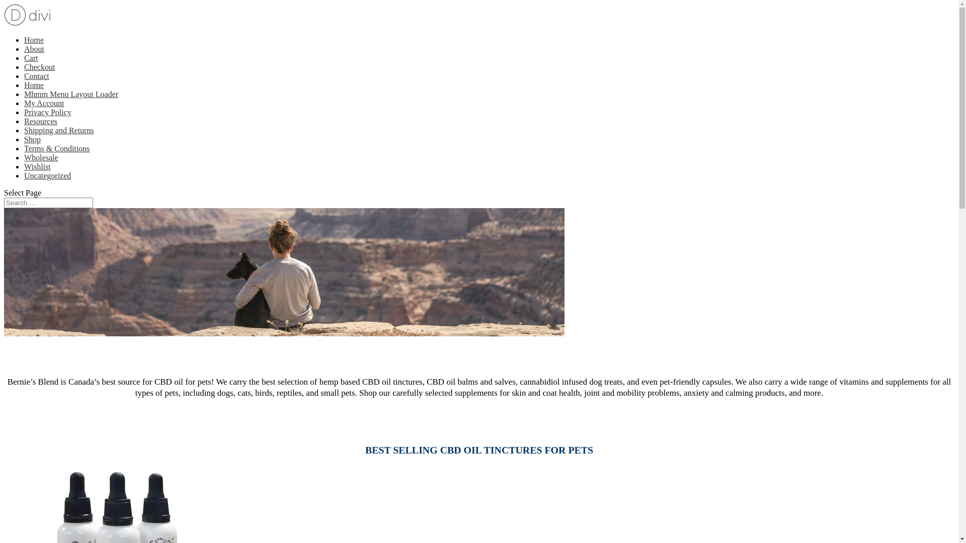  I want to click on About, so click(34, 49).